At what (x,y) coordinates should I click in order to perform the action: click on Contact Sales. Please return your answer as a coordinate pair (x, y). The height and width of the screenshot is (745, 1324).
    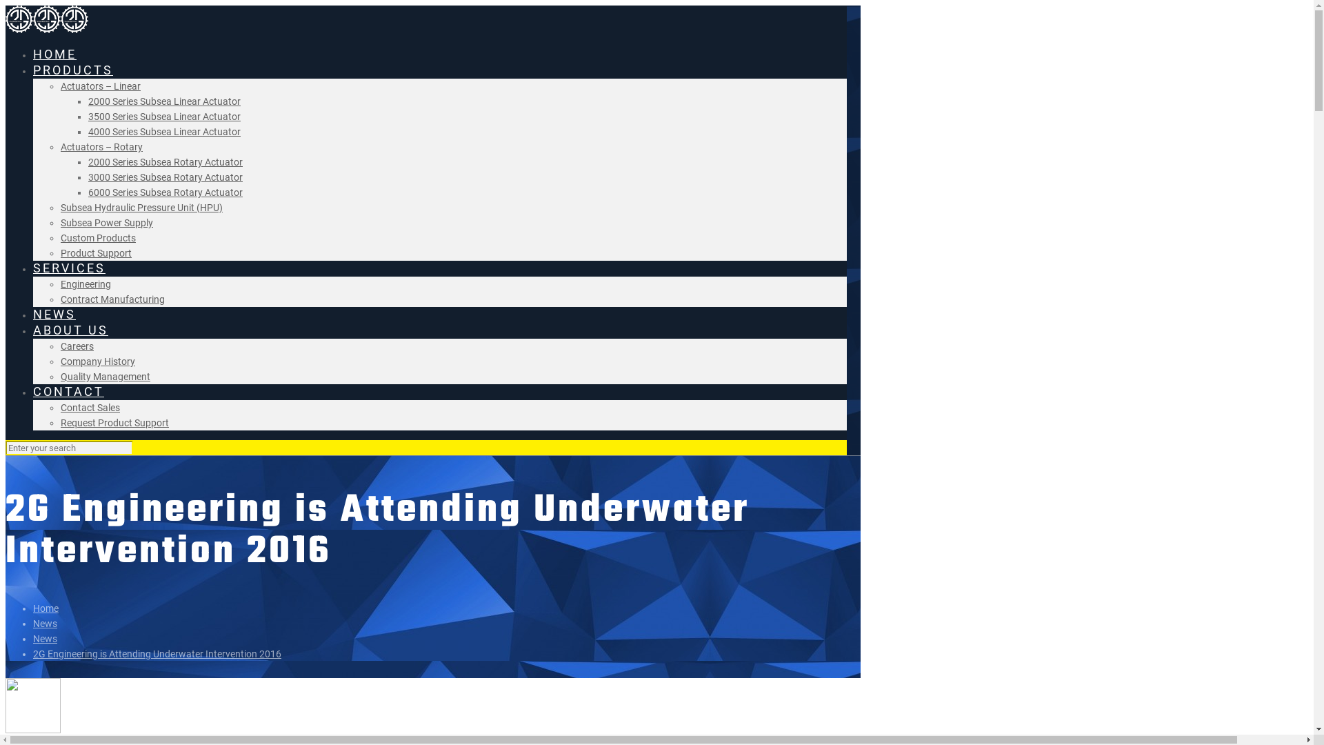
    Looking at the image, I should click on (90, 408).